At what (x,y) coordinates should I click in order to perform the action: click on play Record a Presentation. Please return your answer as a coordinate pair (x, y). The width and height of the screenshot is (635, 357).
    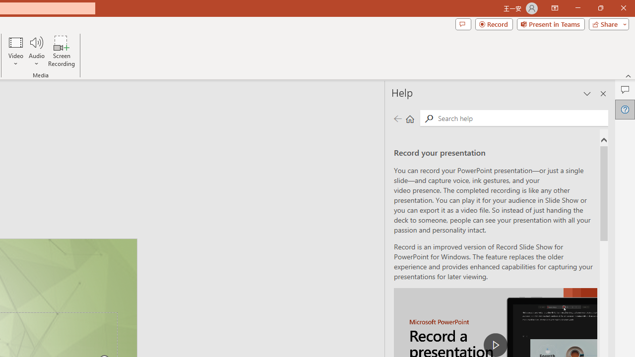
    Looking at the image, I should click on (495, 345).